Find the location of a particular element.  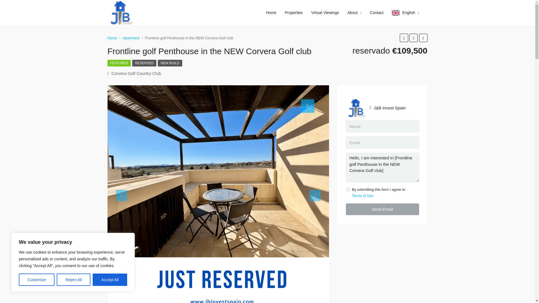

English is located at coordinates (405, 13).